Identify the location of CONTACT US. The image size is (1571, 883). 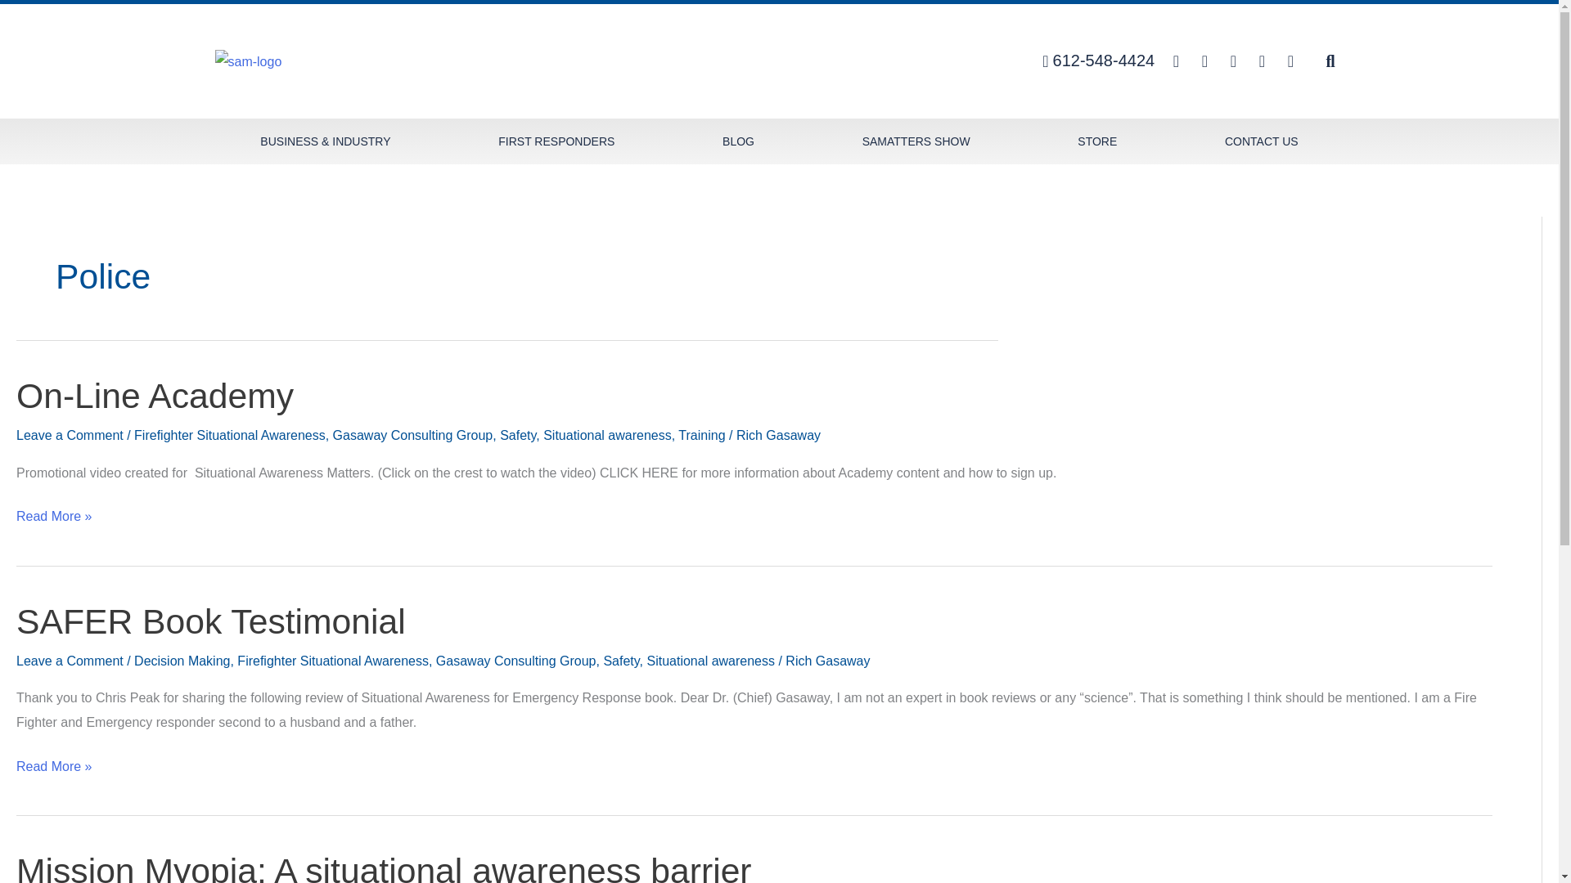
(1260, 141).